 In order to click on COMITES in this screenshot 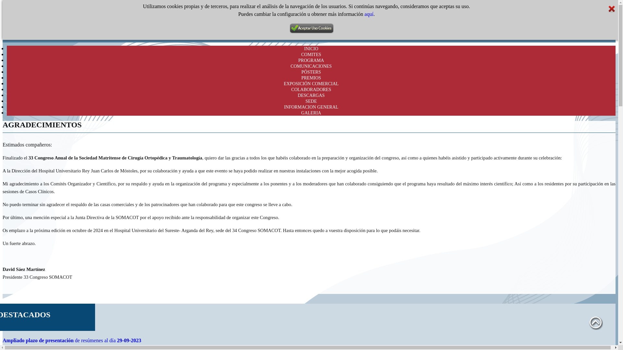, I will do `click(311, 54)`.